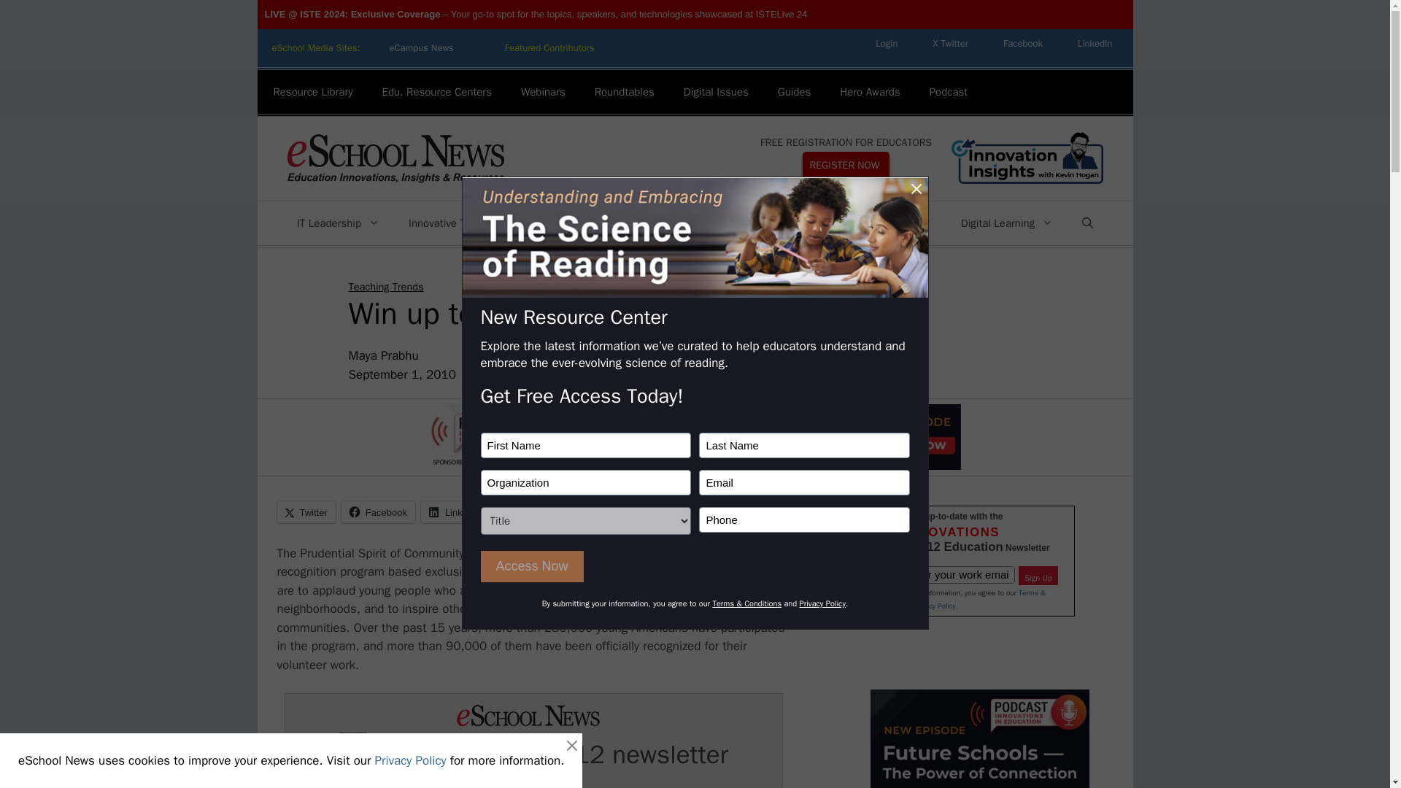 This screenshot has width=1401, height=788. Describe the element at coordinates (384, 355) in the screenshot. I see `View all posts by Maya Prabhu` at that location.